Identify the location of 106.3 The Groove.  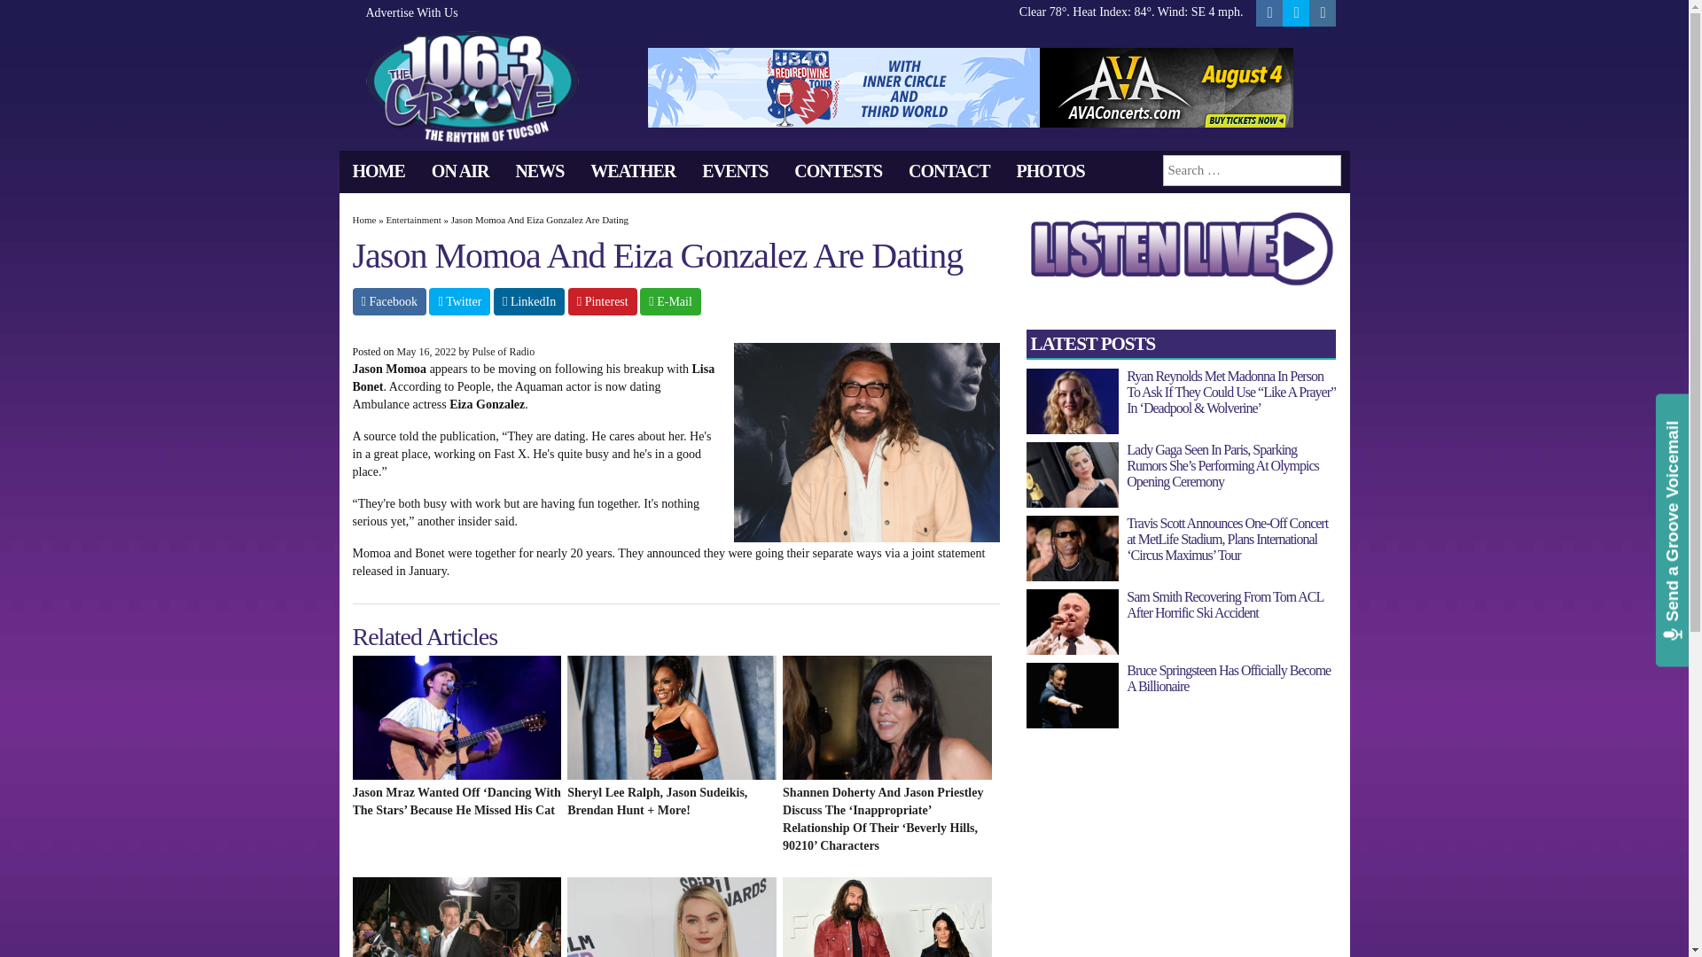
(472, 85).